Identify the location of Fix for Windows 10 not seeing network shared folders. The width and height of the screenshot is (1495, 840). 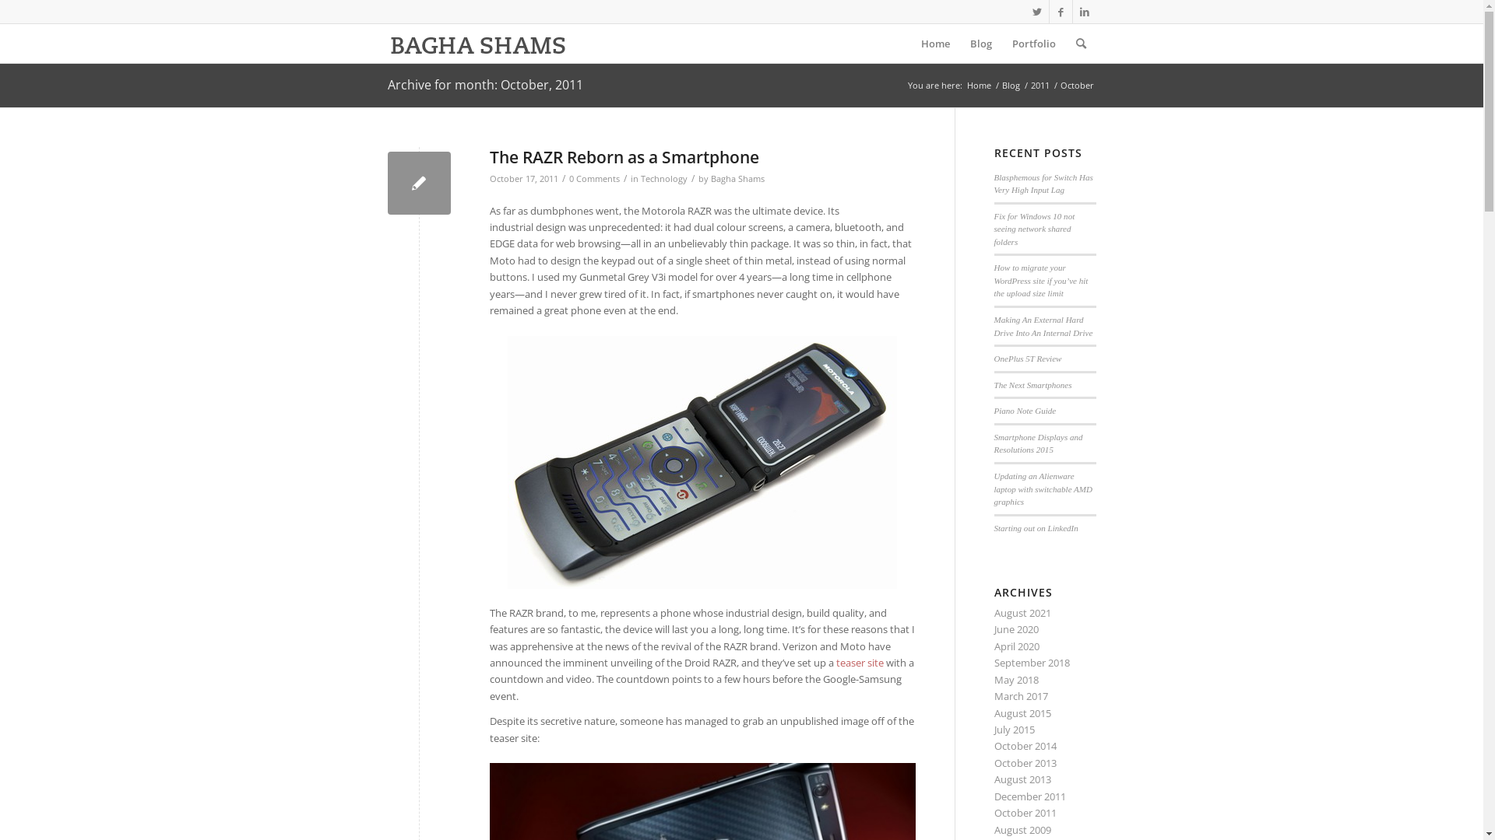
(1034, 229).